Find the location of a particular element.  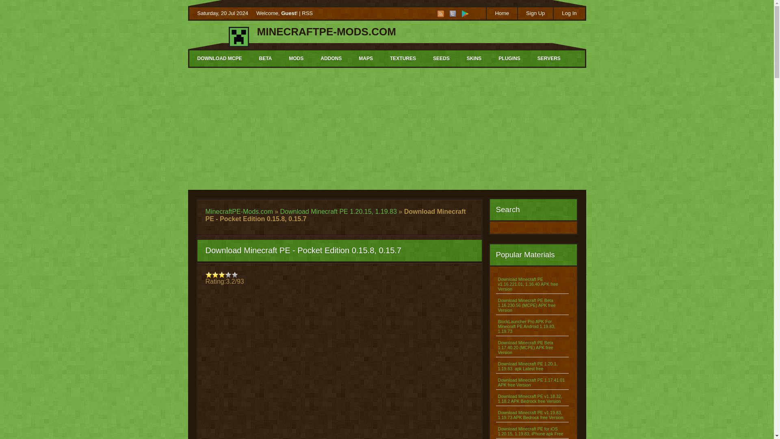

ADDONS is located at coordinates (330, 59).